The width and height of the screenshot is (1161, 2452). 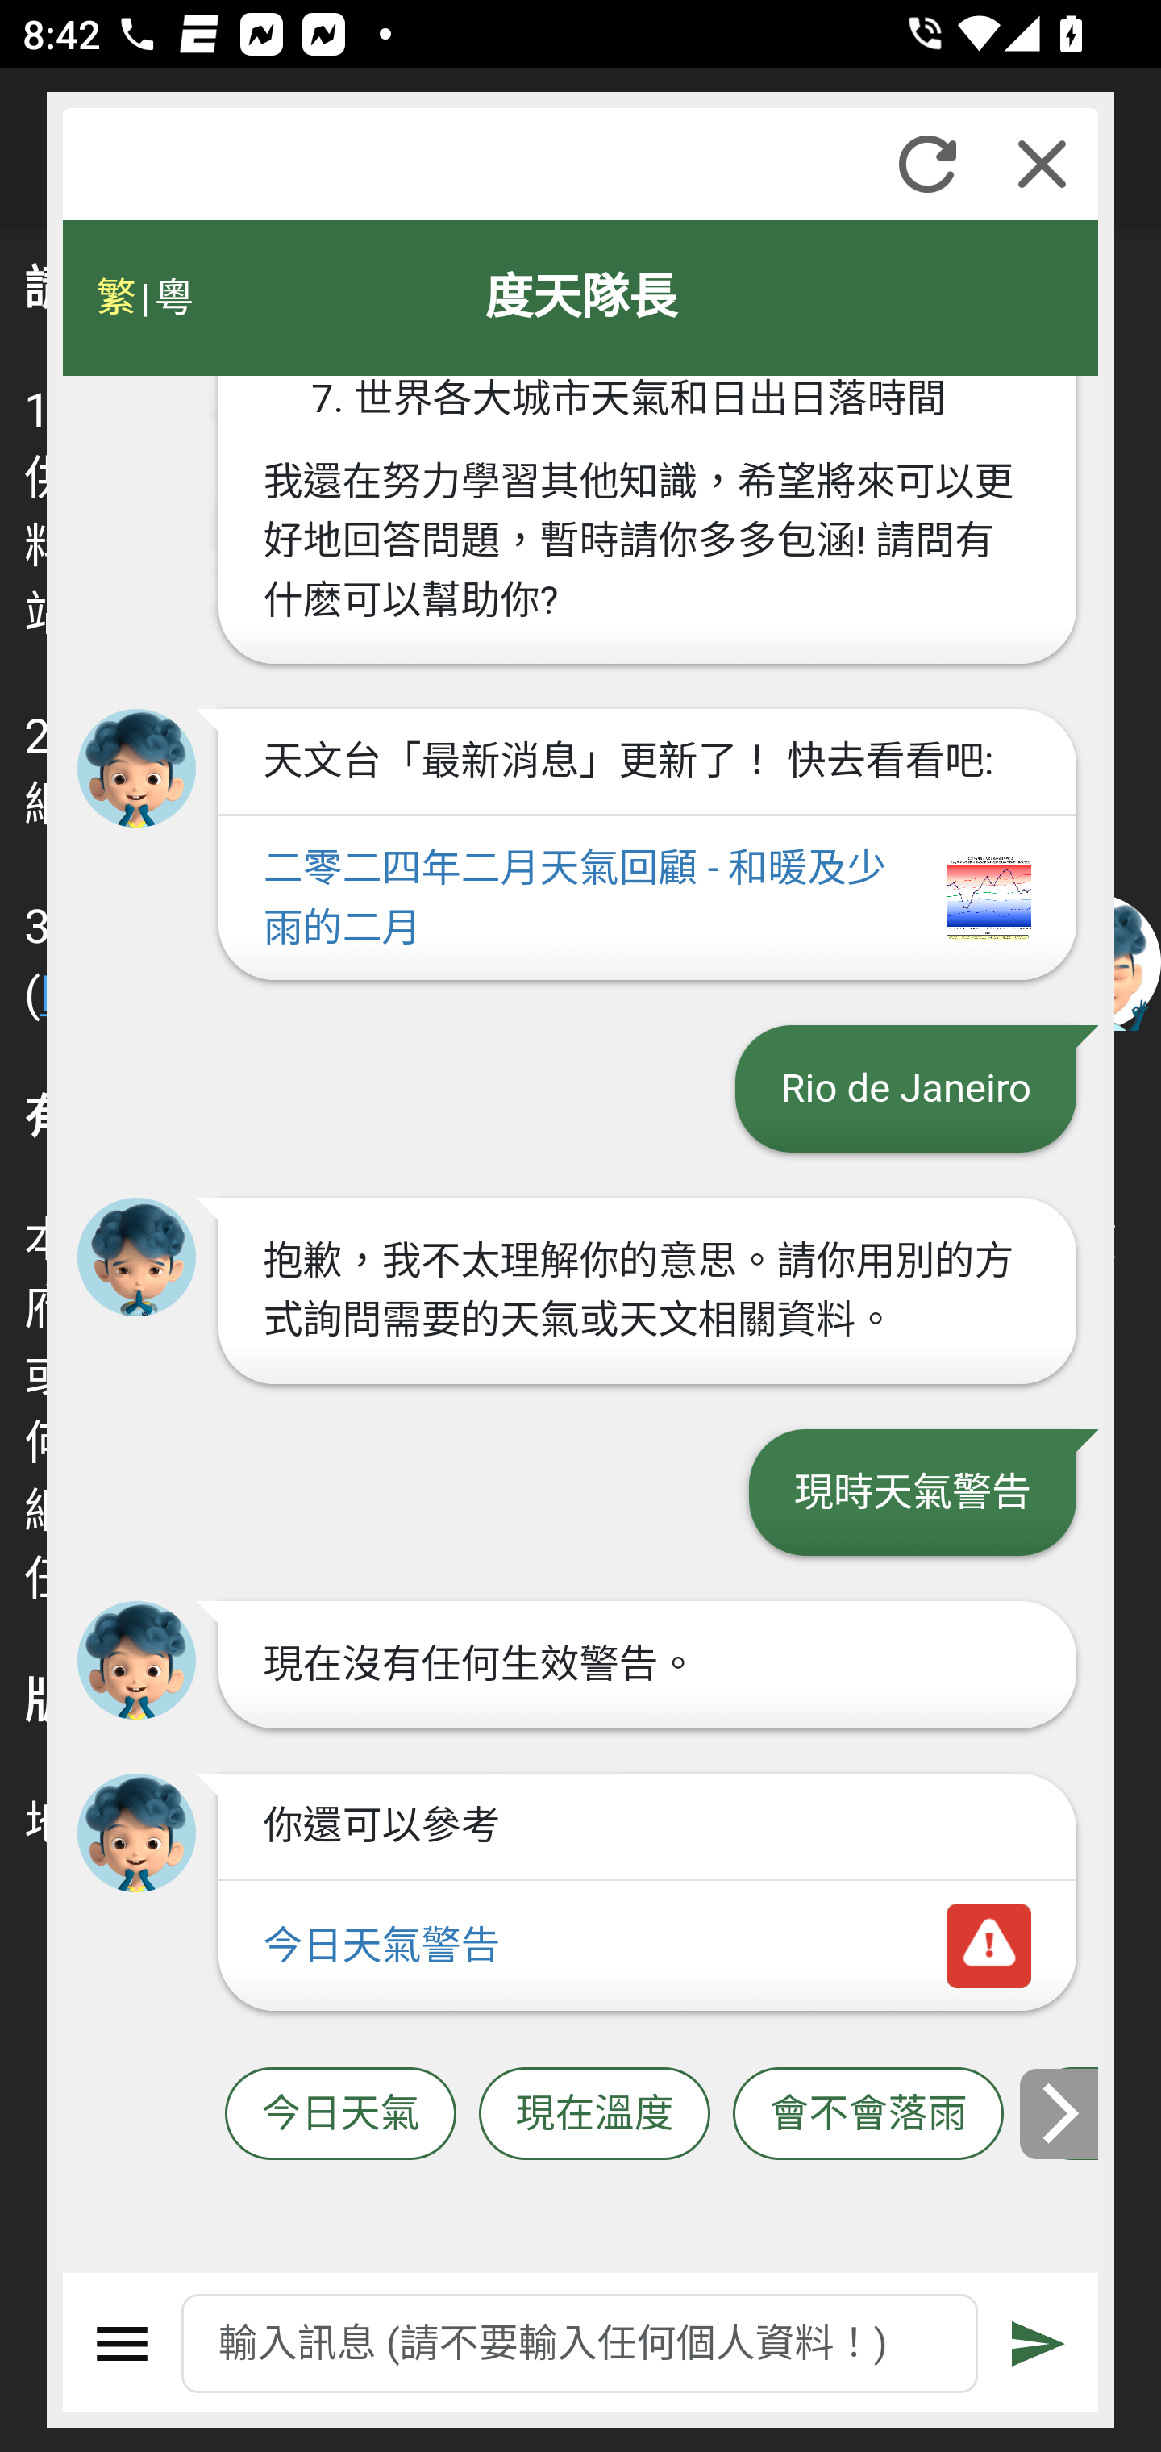 What do you see at coordinates (1060, 2113) in the screenshot?
I see `下一張` at bounding box center [1060, 2113].